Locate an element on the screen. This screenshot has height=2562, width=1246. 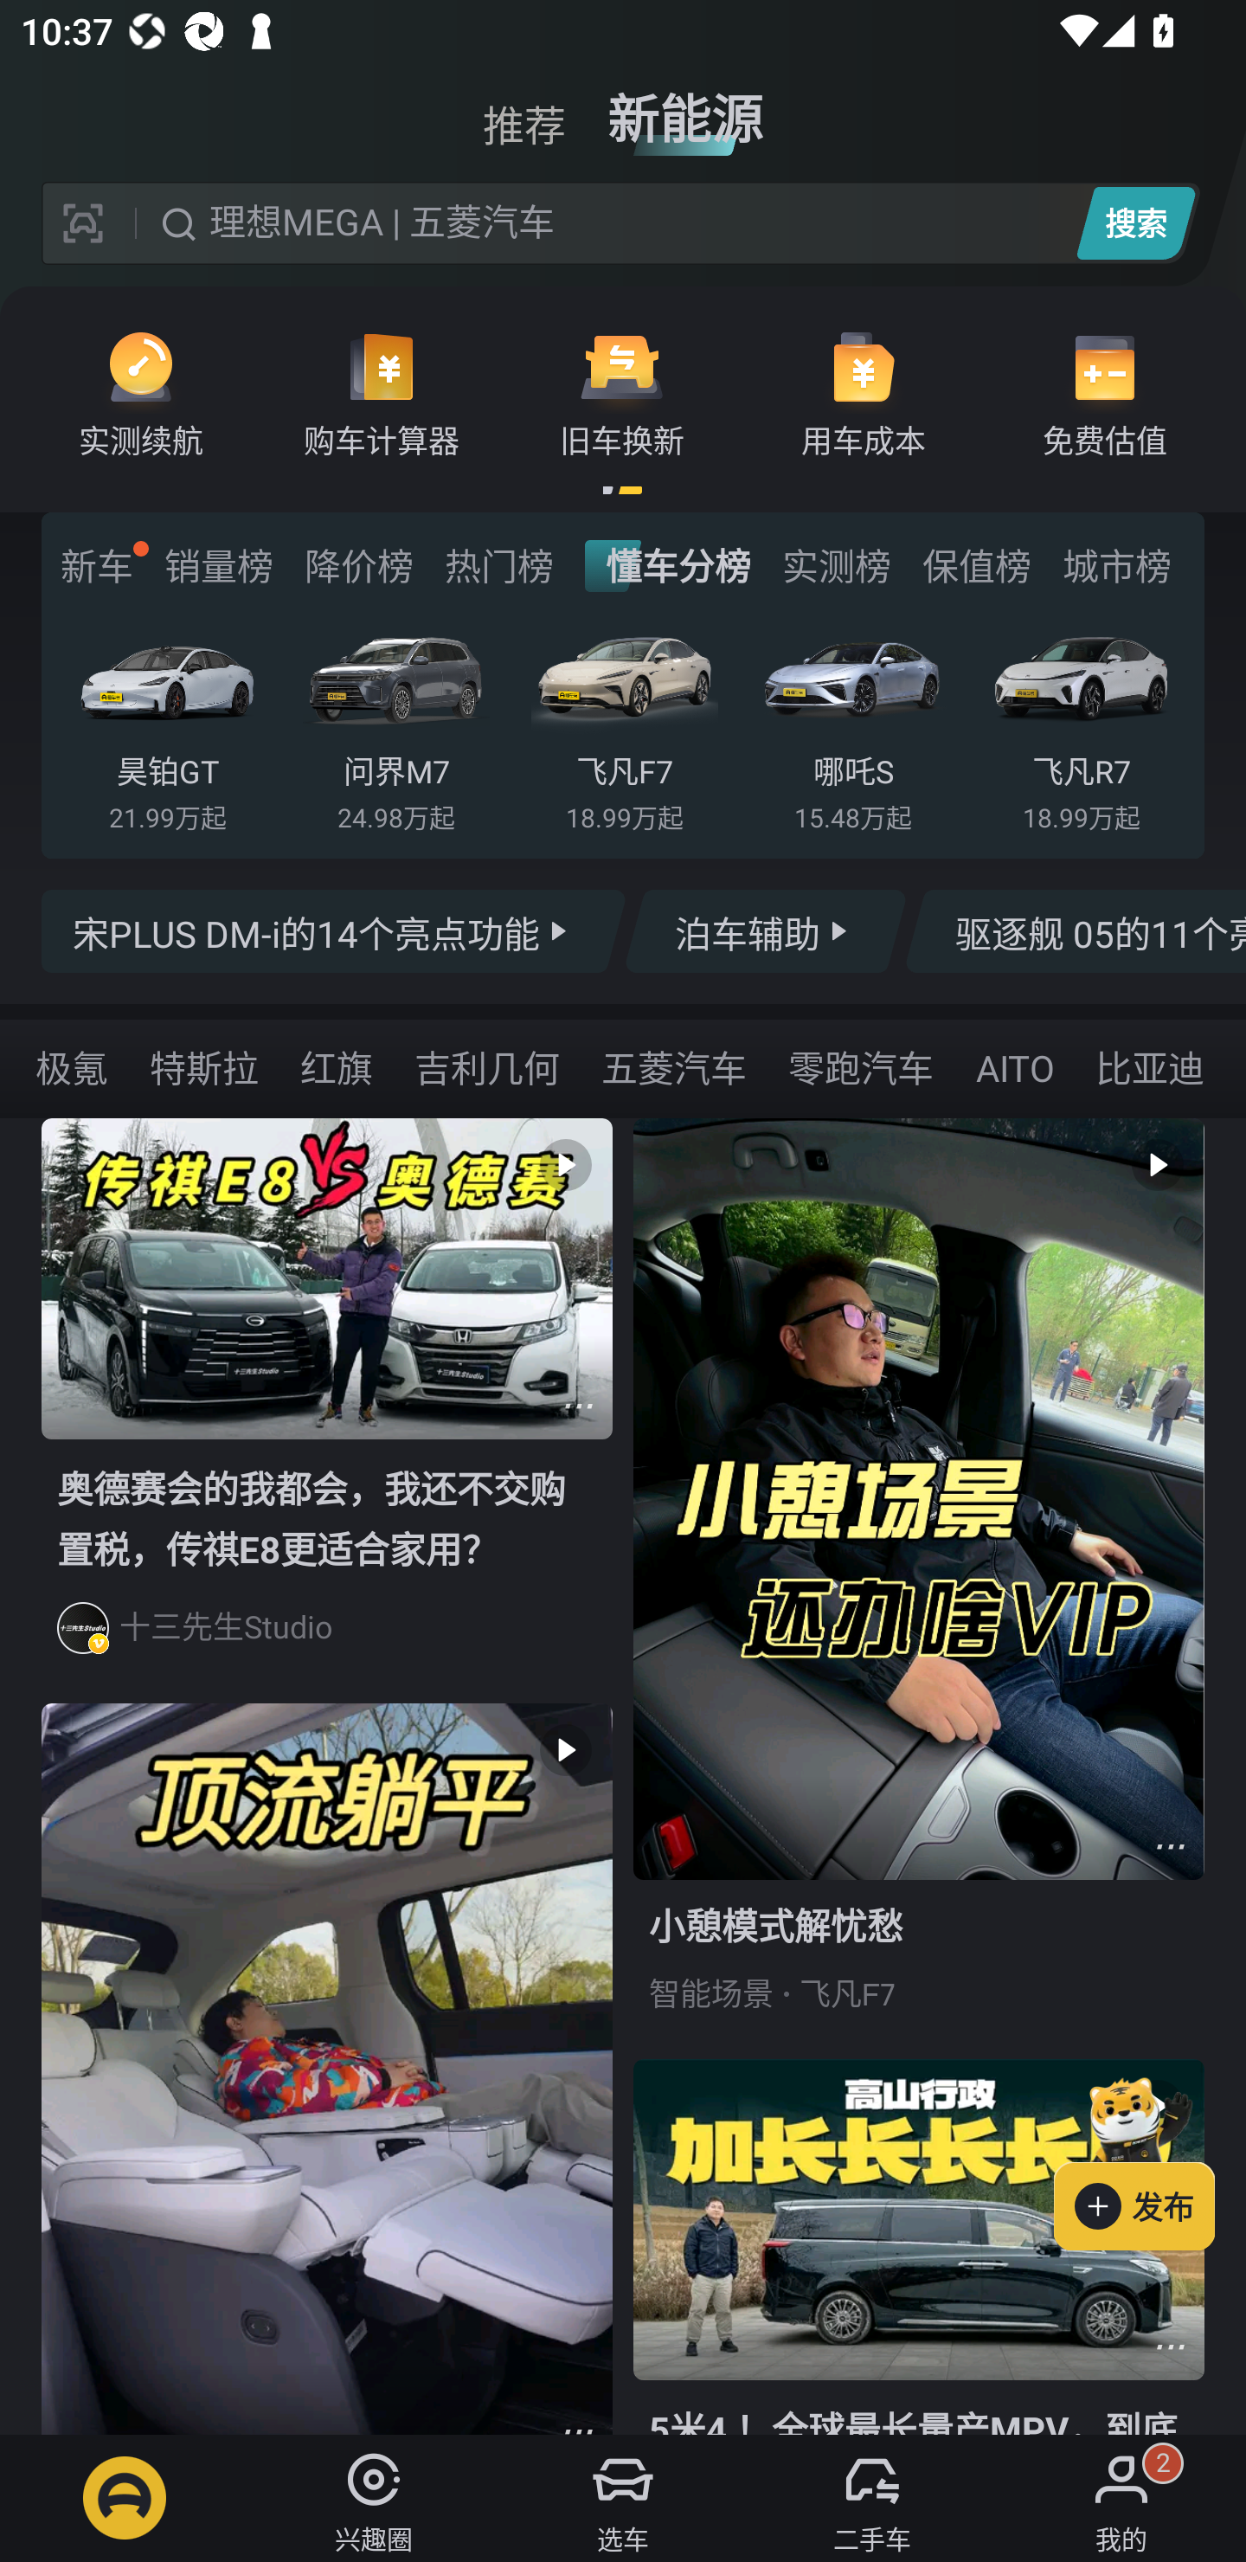
特斯拉 is located at coordinates (203, 1066).